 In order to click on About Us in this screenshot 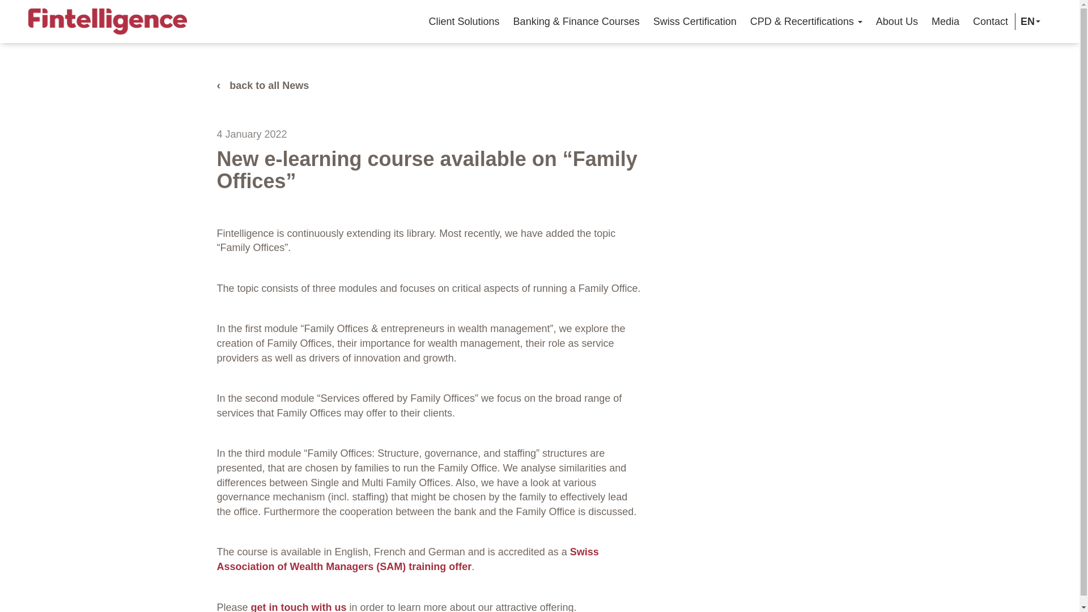, I will do `click(897, 21)`.